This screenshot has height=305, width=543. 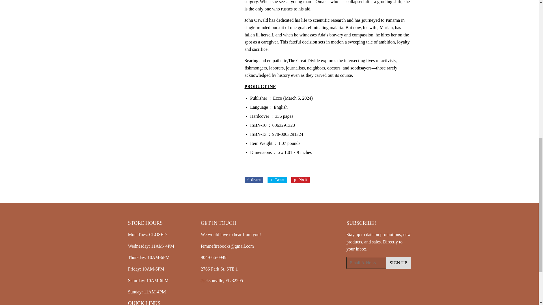 I want to click on Tweet on Twitter, so click(x=277, y=180).